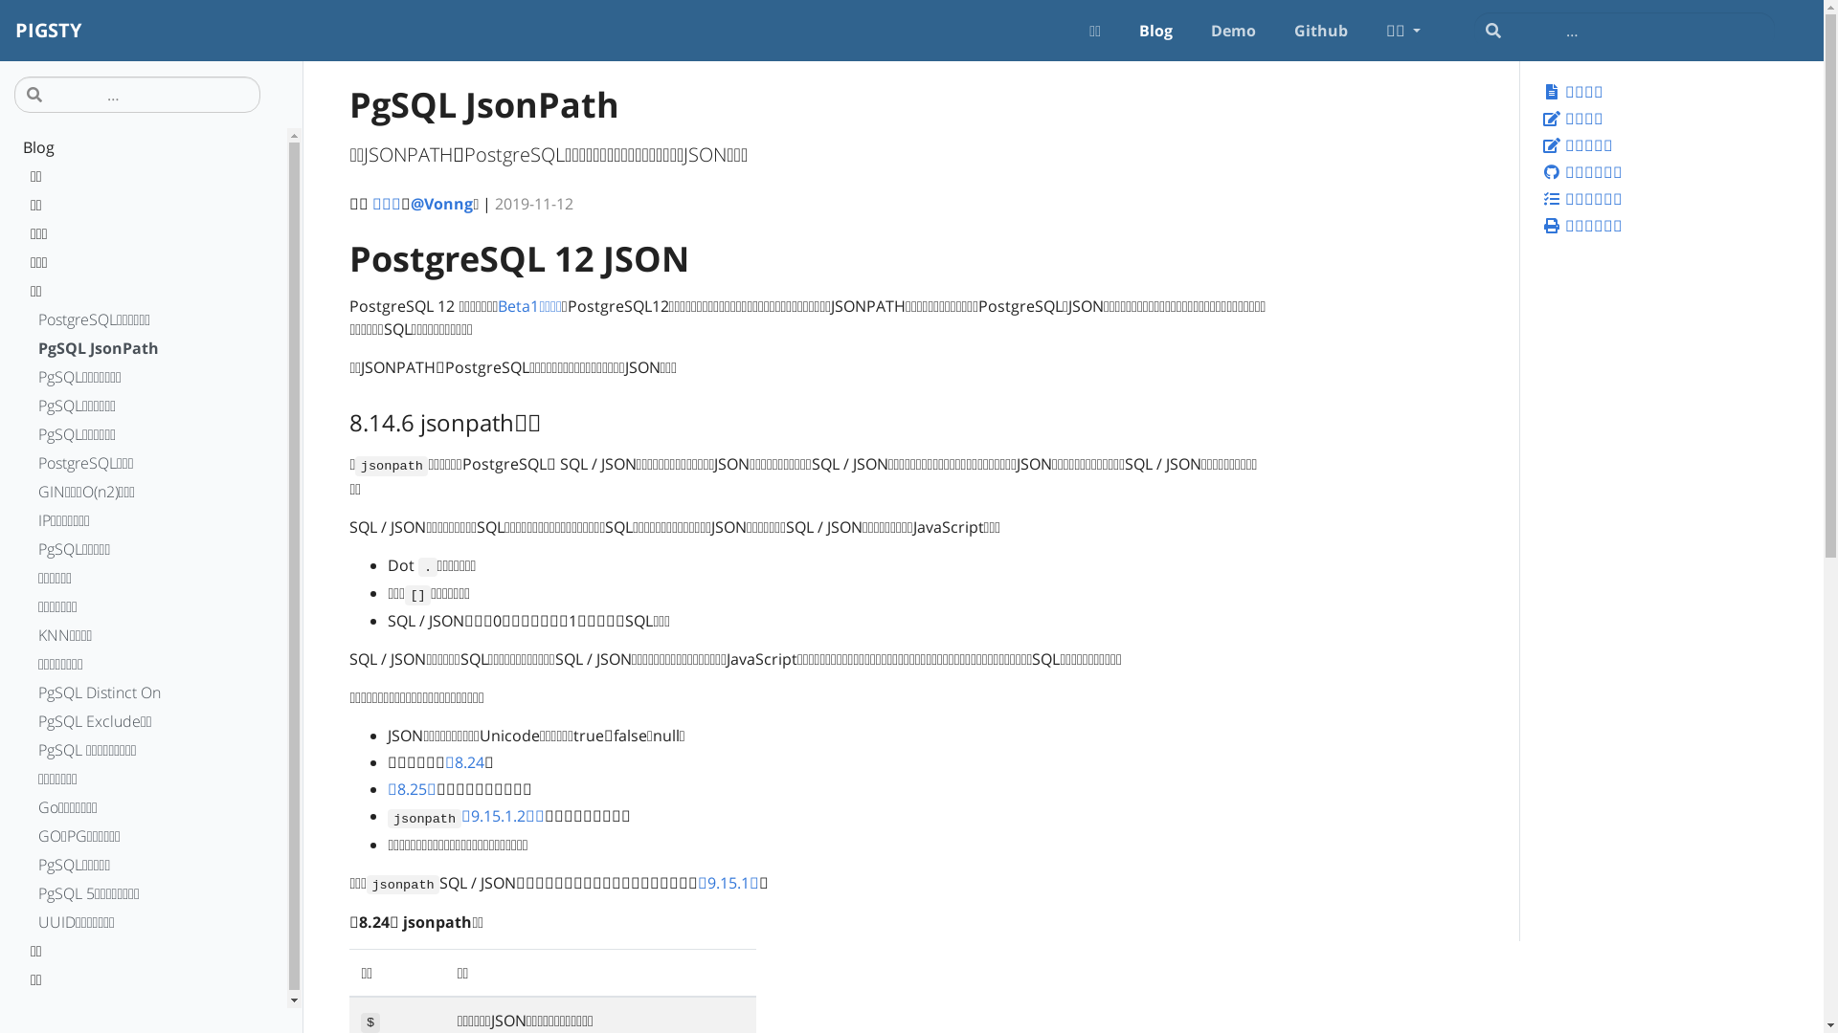  I want to click on Github, so click(1321, 31).